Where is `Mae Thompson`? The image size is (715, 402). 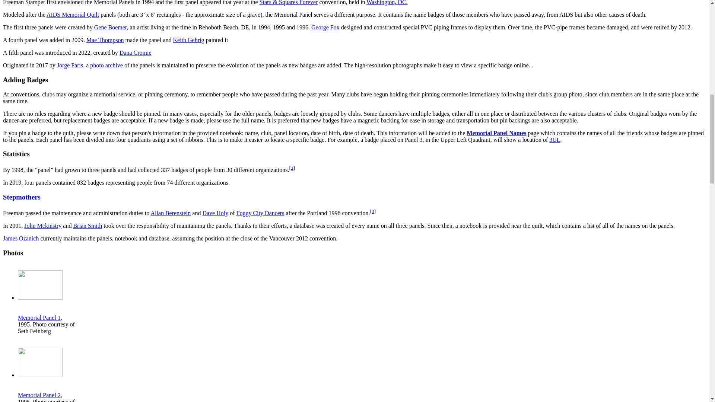 Mae Thompson is located at coordinates (105, 40).